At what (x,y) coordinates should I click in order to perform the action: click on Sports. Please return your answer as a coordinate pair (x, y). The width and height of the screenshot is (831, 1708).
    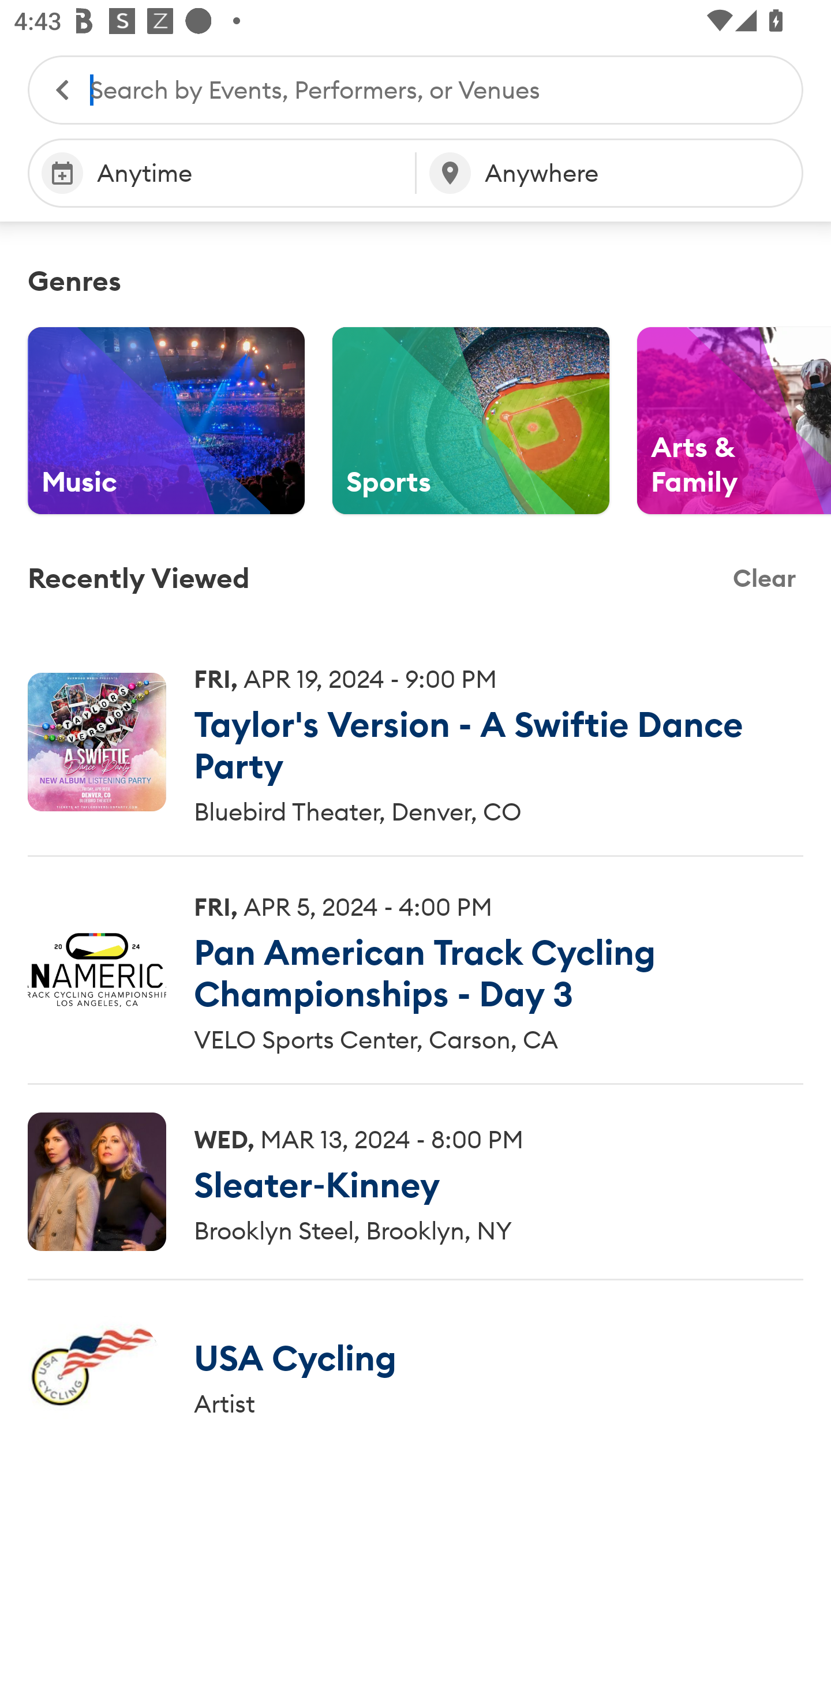
    Looking at the image, I should click on (471, 421).